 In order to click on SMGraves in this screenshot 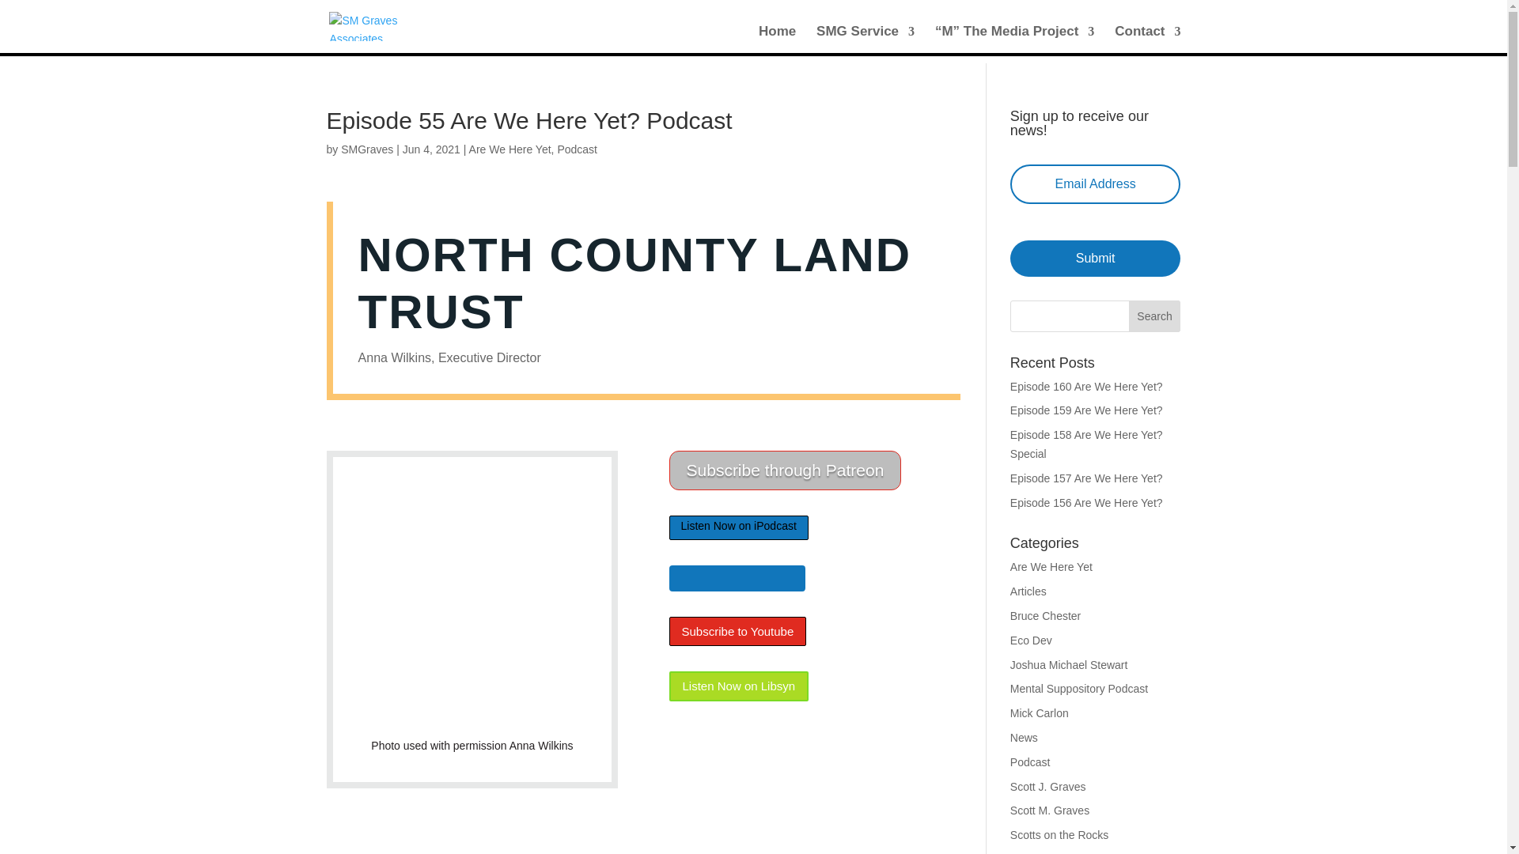, I will do `click(367, 149)`.